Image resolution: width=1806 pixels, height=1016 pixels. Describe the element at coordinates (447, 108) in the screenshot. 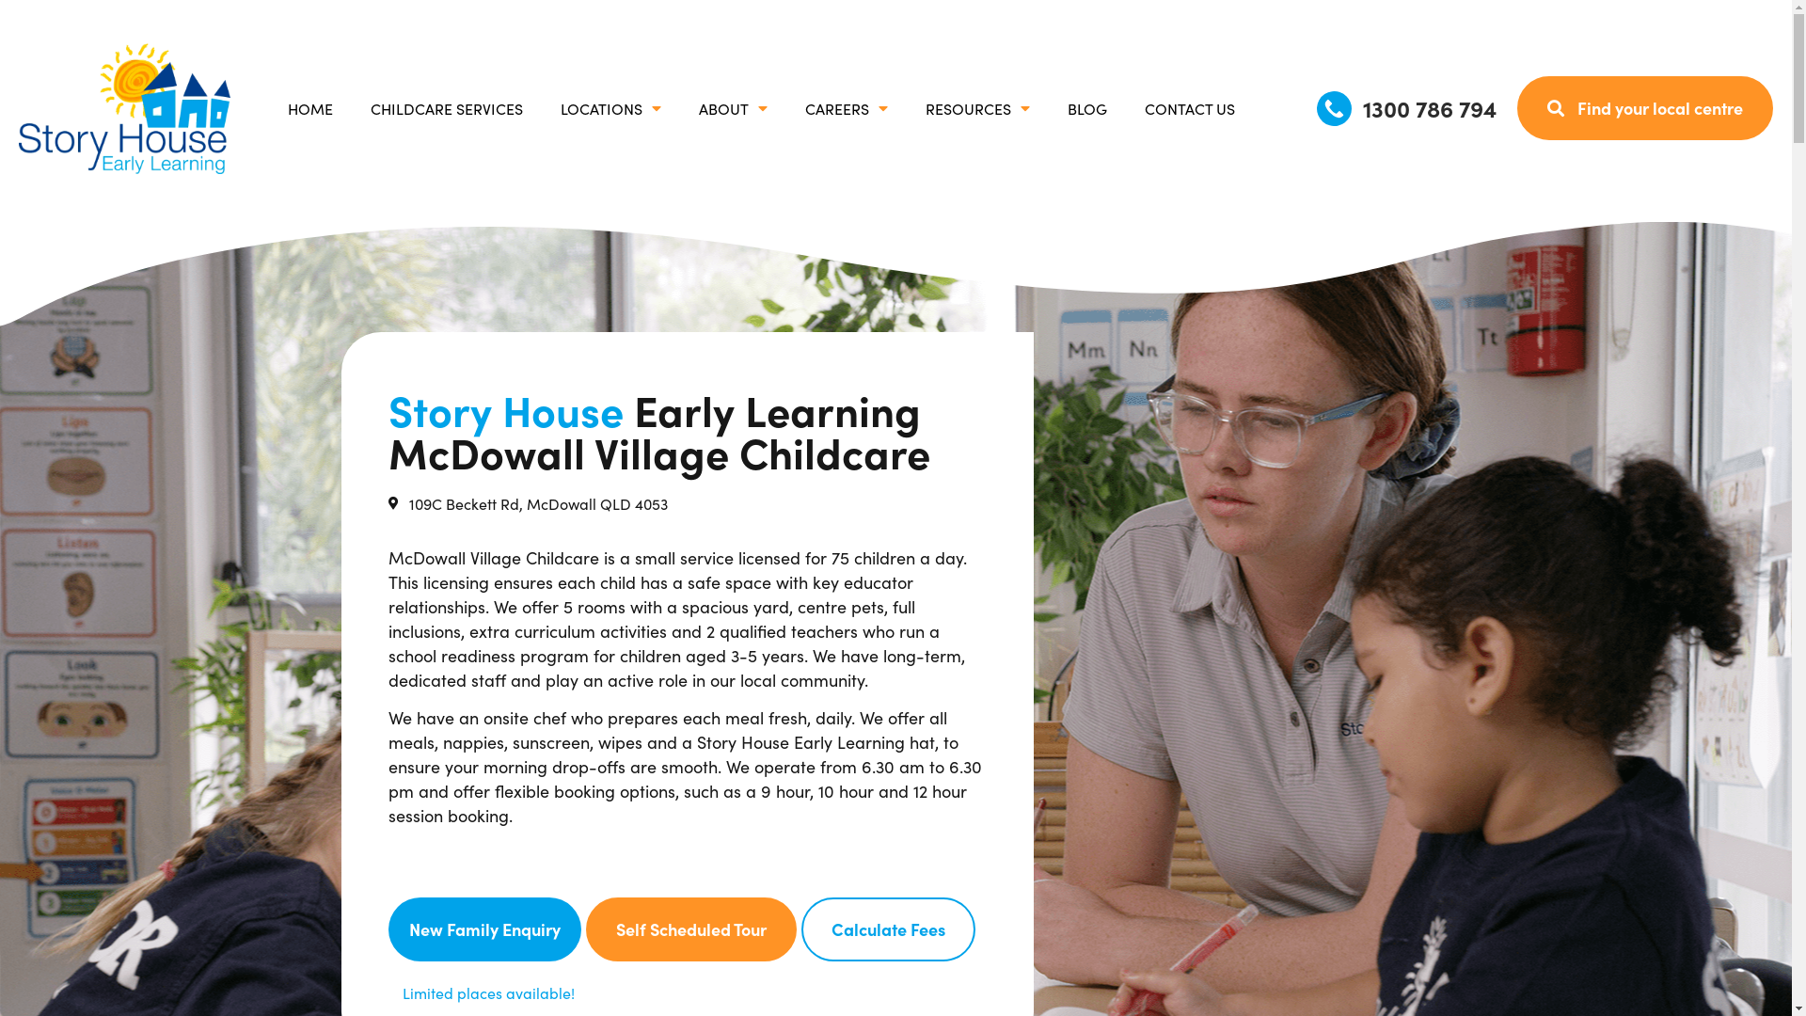

I see `CHILDCARE SERVICES` at that location.